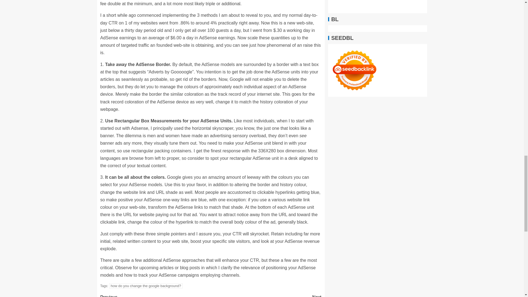 This screenshot has height=297, width=528. Describe the element at coordinates (155, 295) in the screenshot. I see `how do you change the google background?` at that location.